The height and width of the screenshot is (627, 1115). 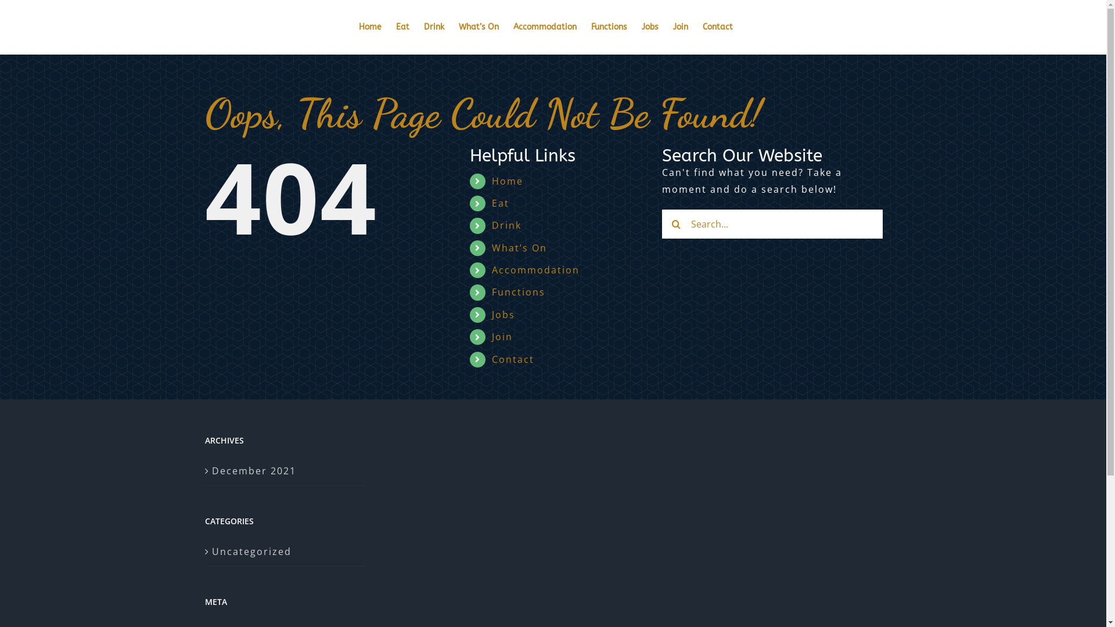 What do you see at coordinates (513, 359) in the screenshot?
I see `Contact` at bounding box center [513, 359].